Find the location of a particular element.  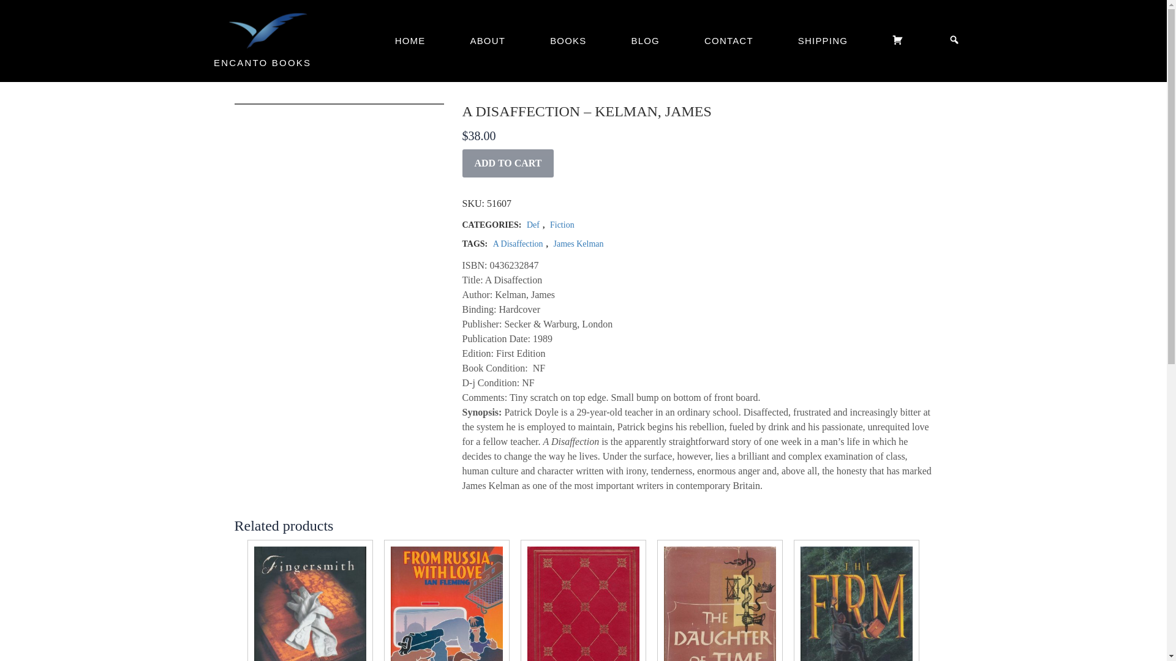

BOOKS is located at coordinates (568, 40).